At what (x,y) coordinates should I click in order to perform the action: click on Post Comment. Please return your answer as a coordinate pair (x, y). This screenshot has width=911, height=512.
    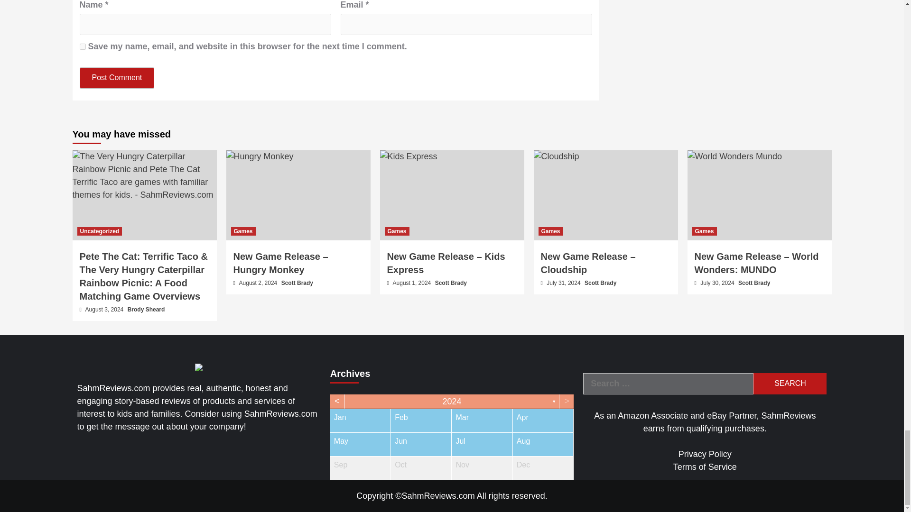
    Looking at the image, I should click on (117, 78).